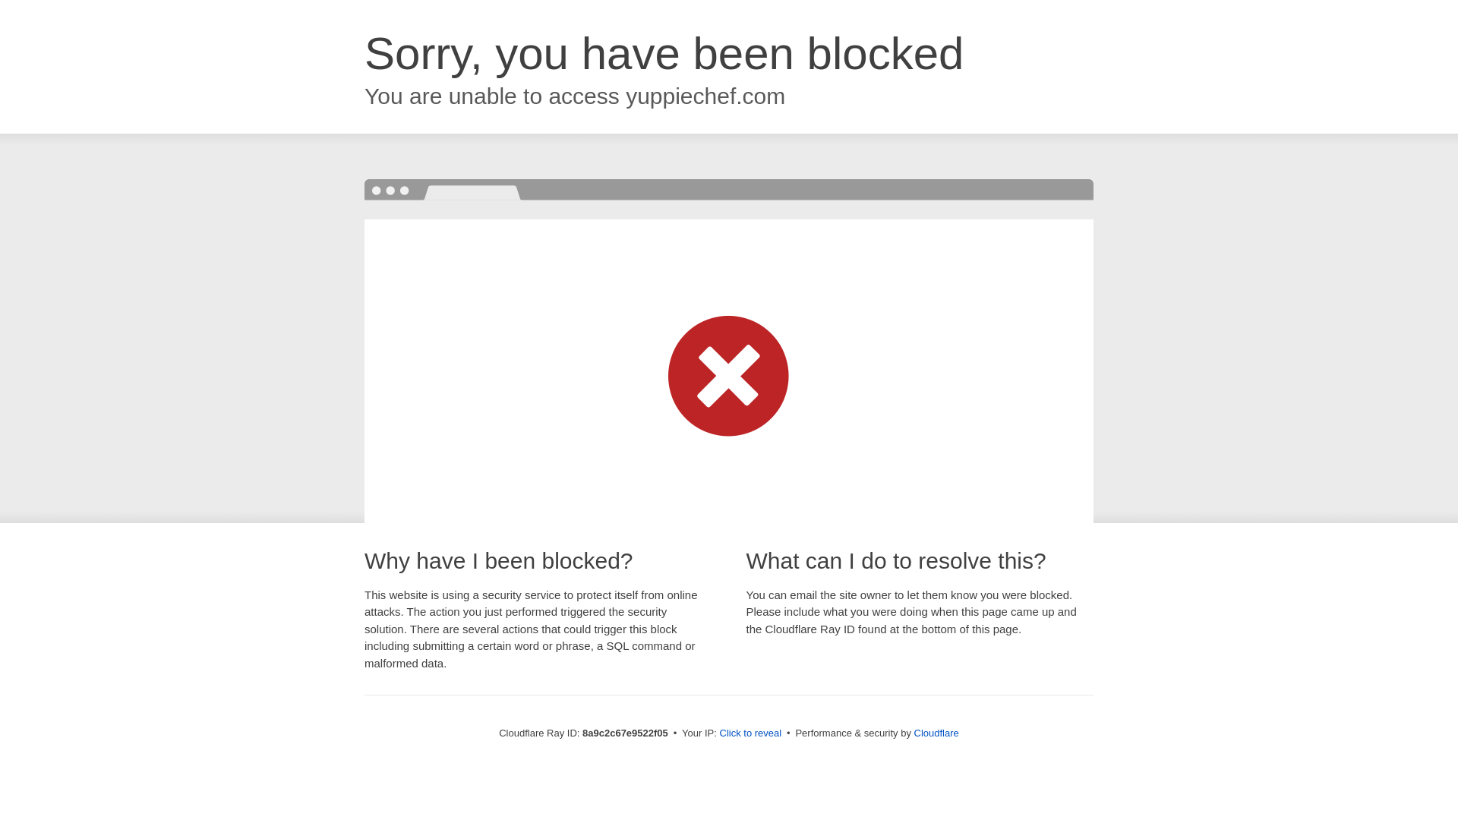 Image resolution: width=1458 pixels, height=820 pixels. I want to click on Cloudflare, so click(936, 733).